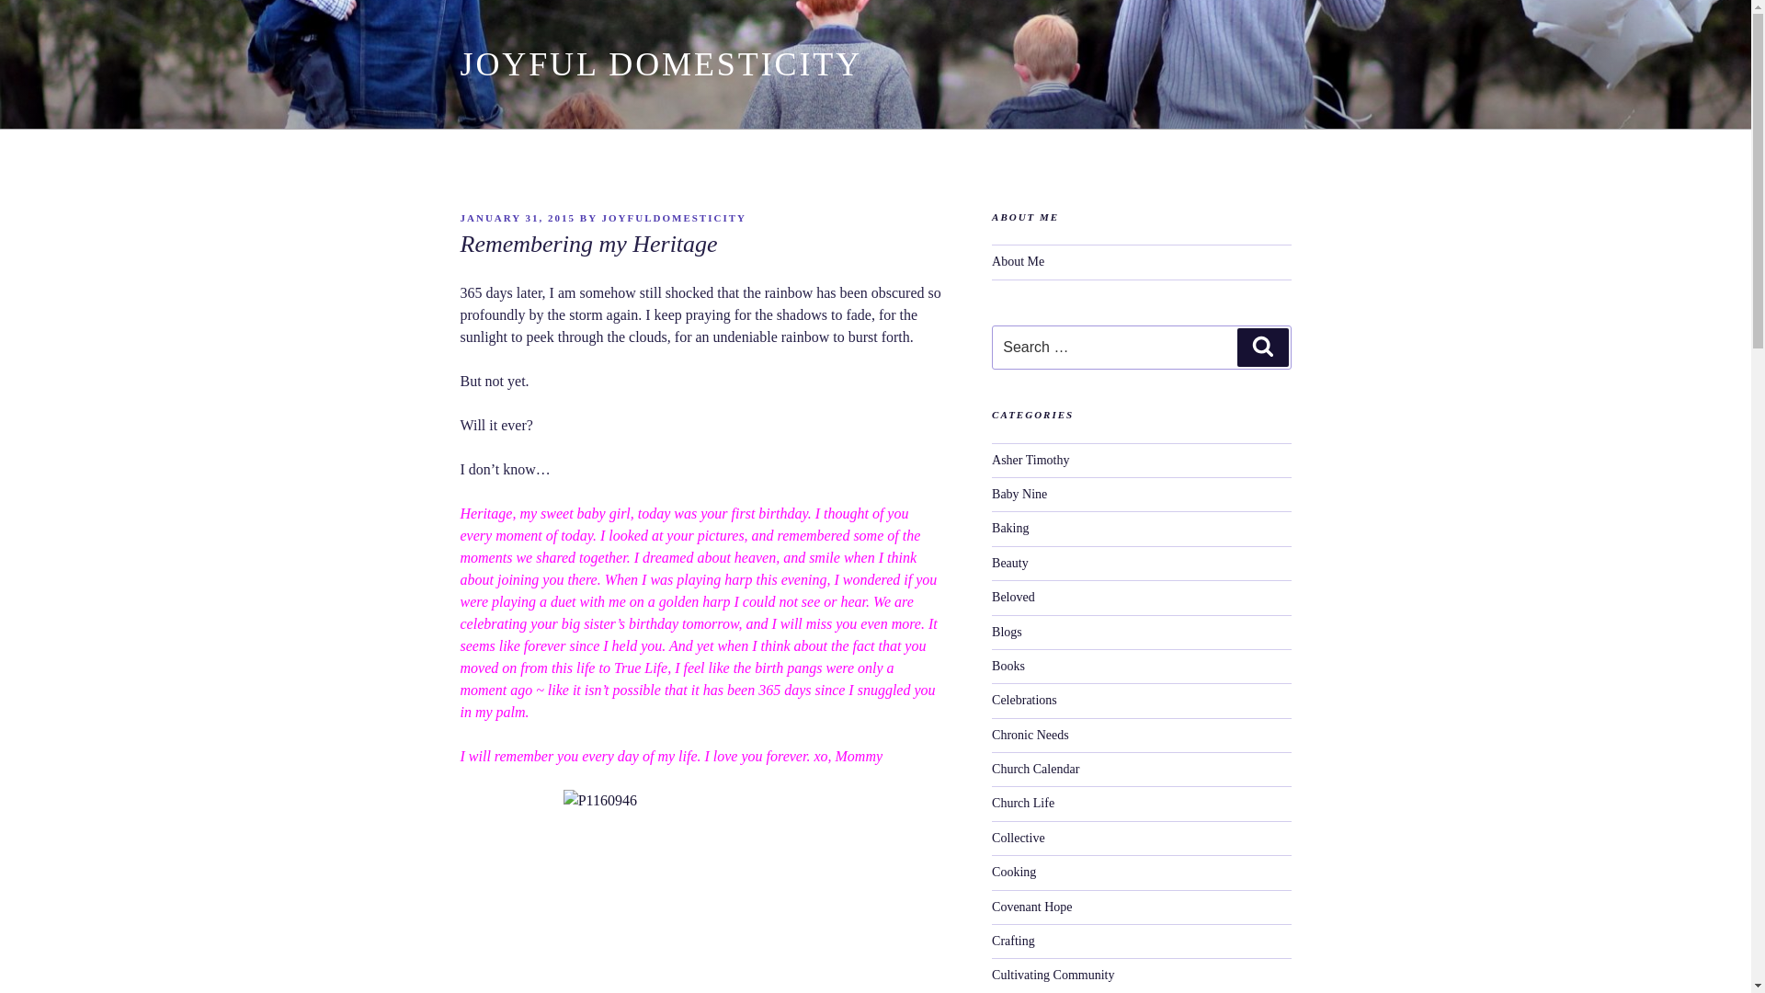  What do you see at coordinates (1010, 563) in the screenshot?
I see `Beauty` at bounding box center [1010, 563].